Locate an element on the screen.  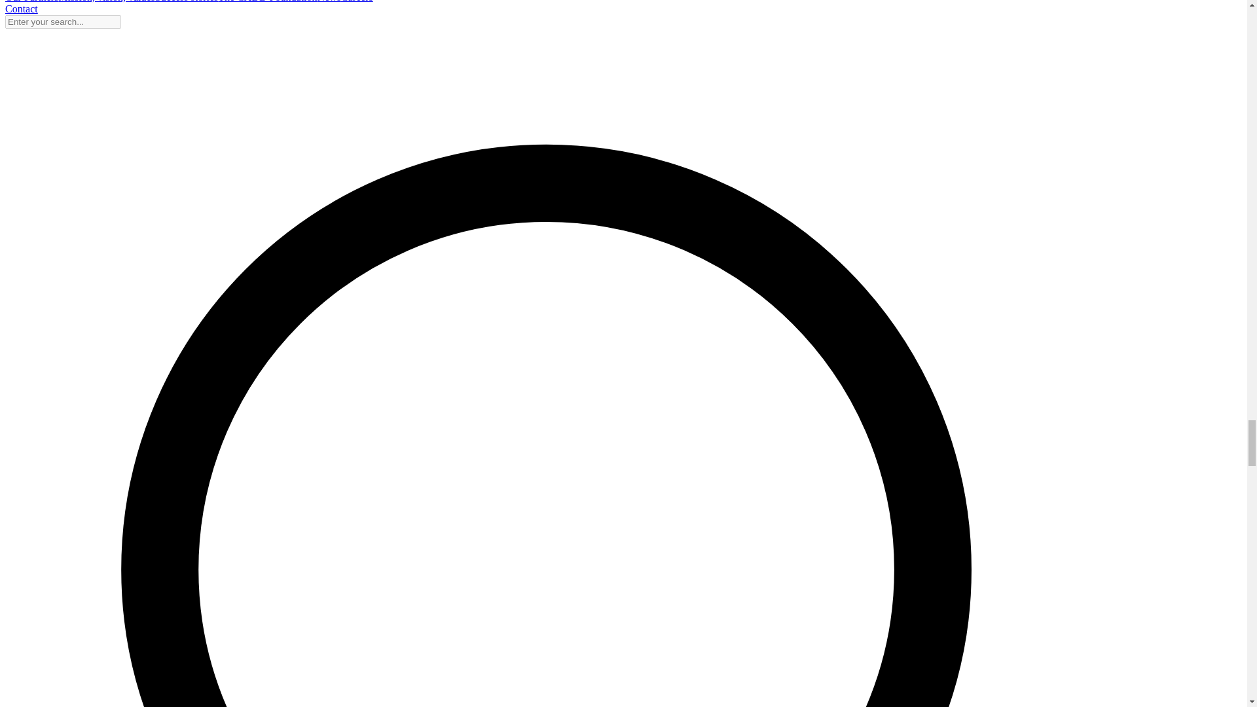
Our Partners is located at coordinates (31, 1).